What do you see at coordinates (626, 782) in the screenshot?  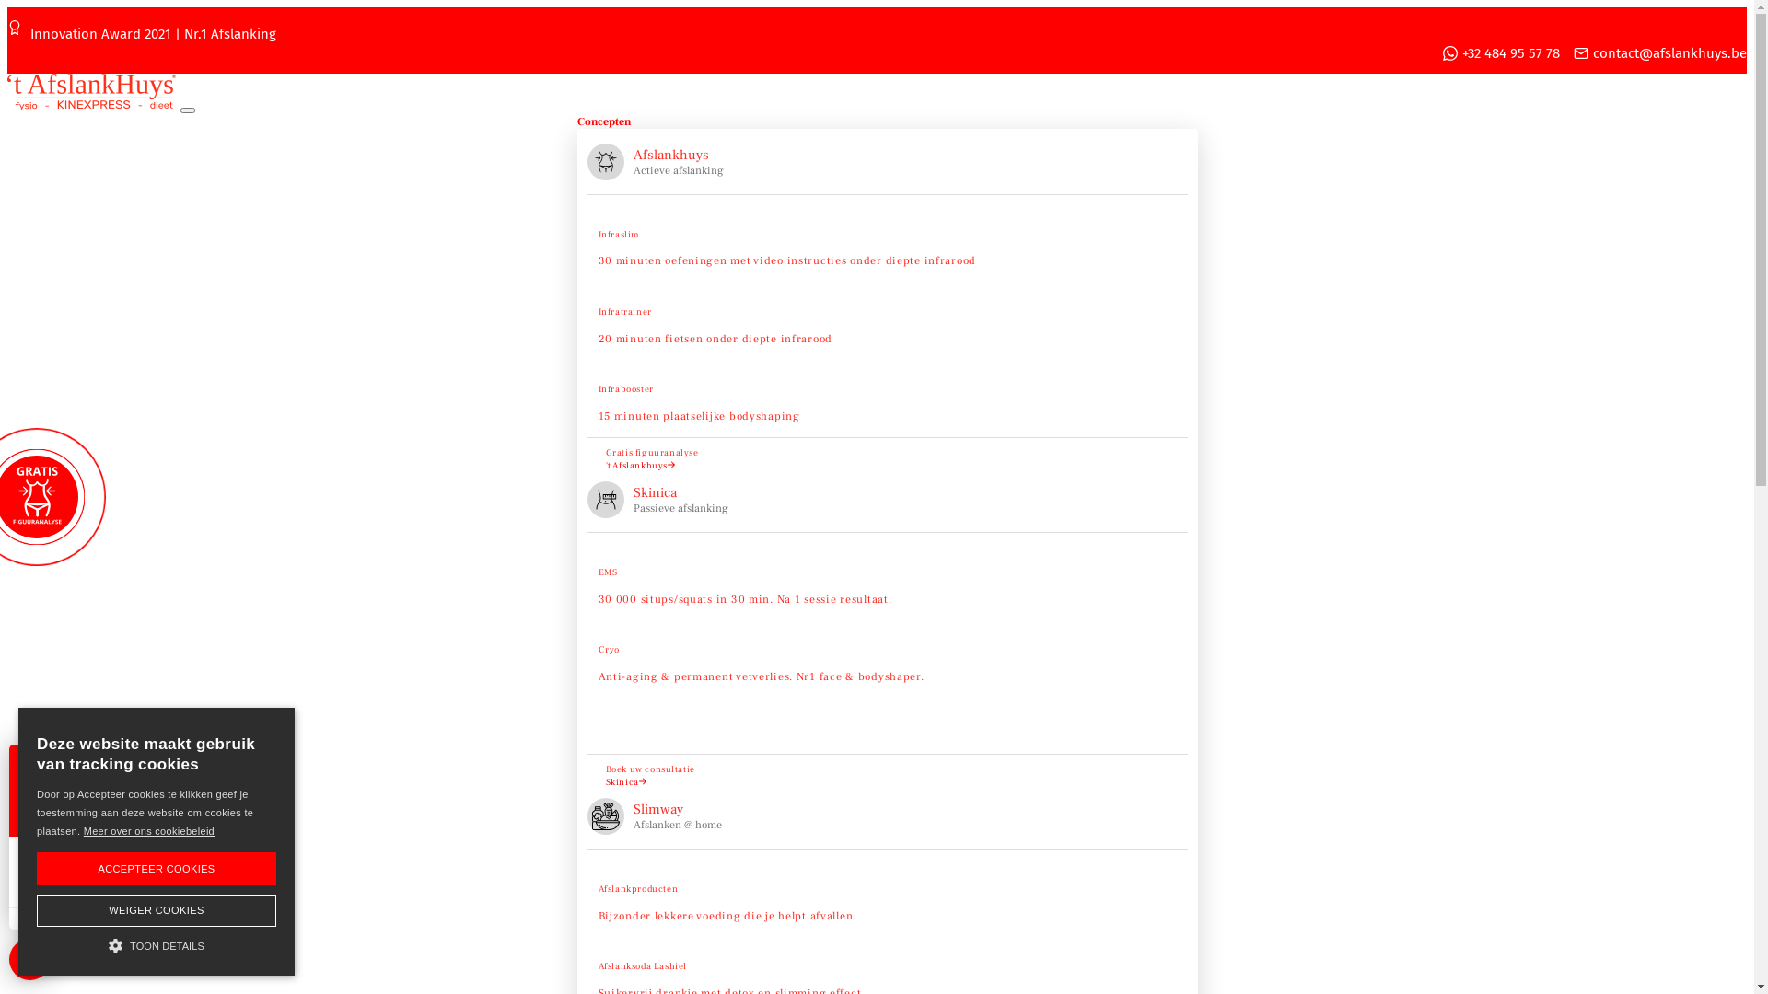 I see `Skinica` at bounding box center [626, 782].